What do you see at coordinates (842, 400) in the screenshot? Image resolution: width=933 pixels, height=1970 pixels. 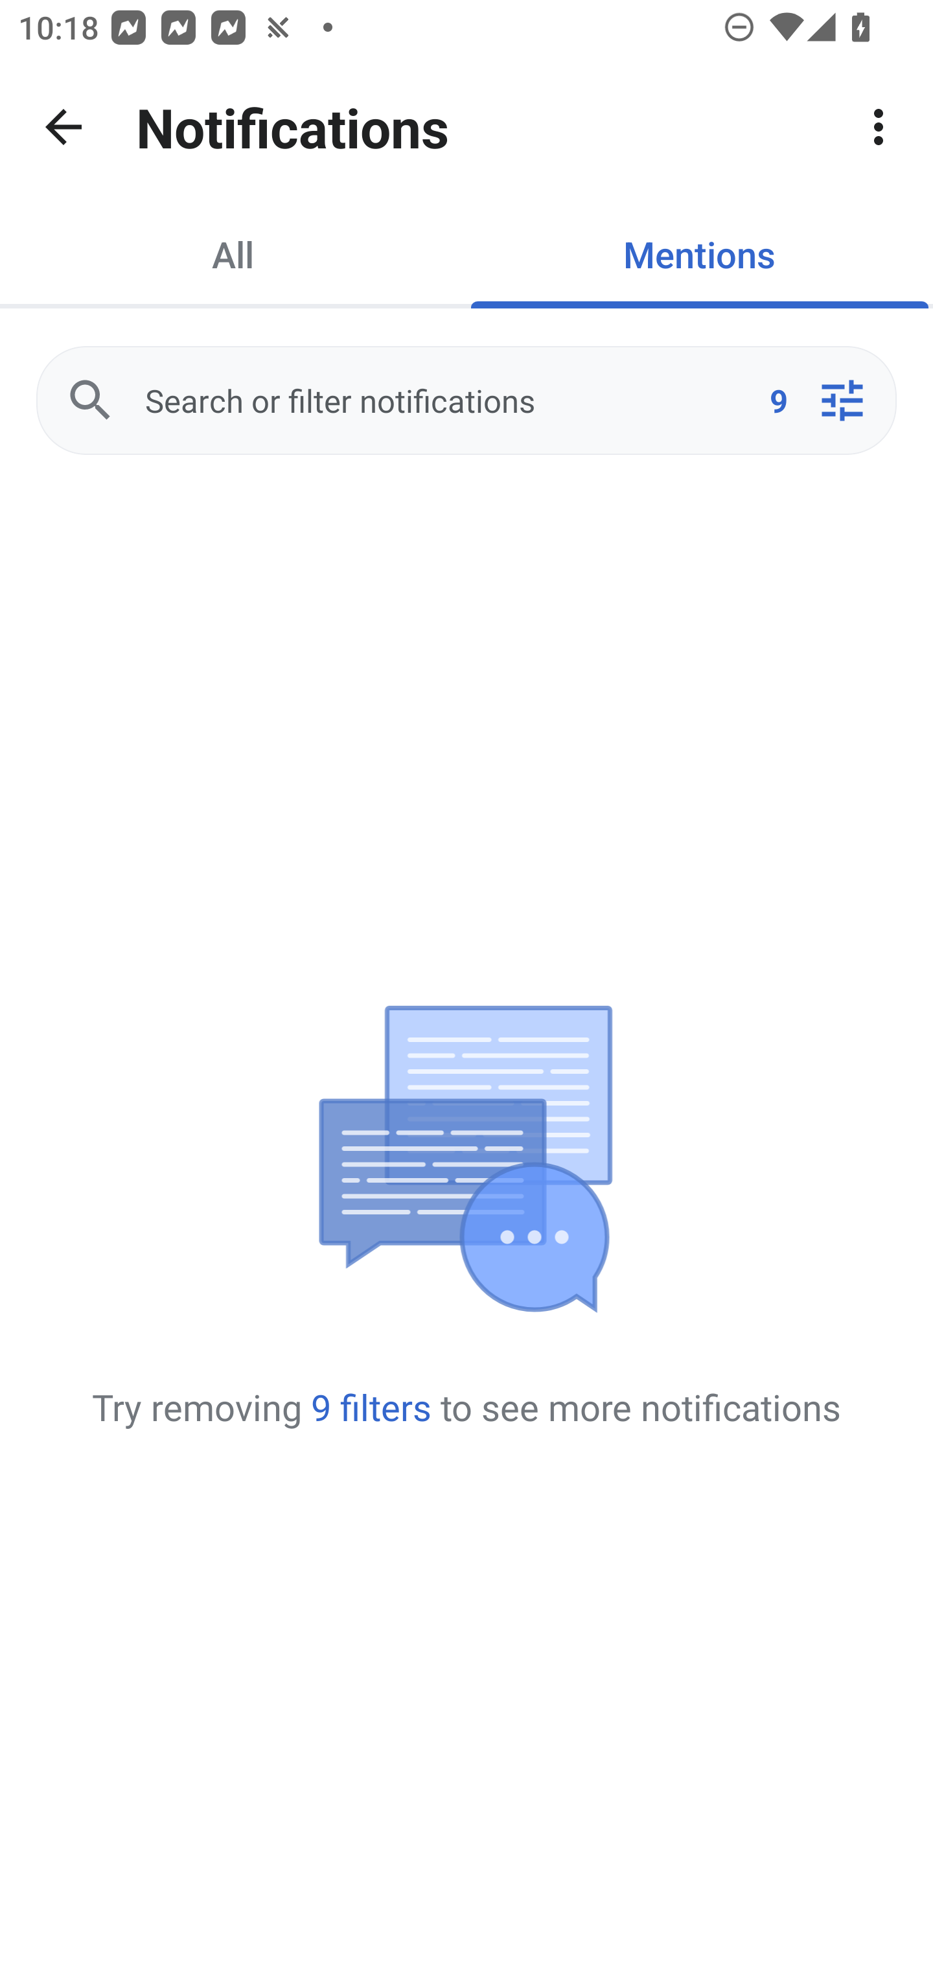 I see `Notification filter` at bounding box center [842, 400].